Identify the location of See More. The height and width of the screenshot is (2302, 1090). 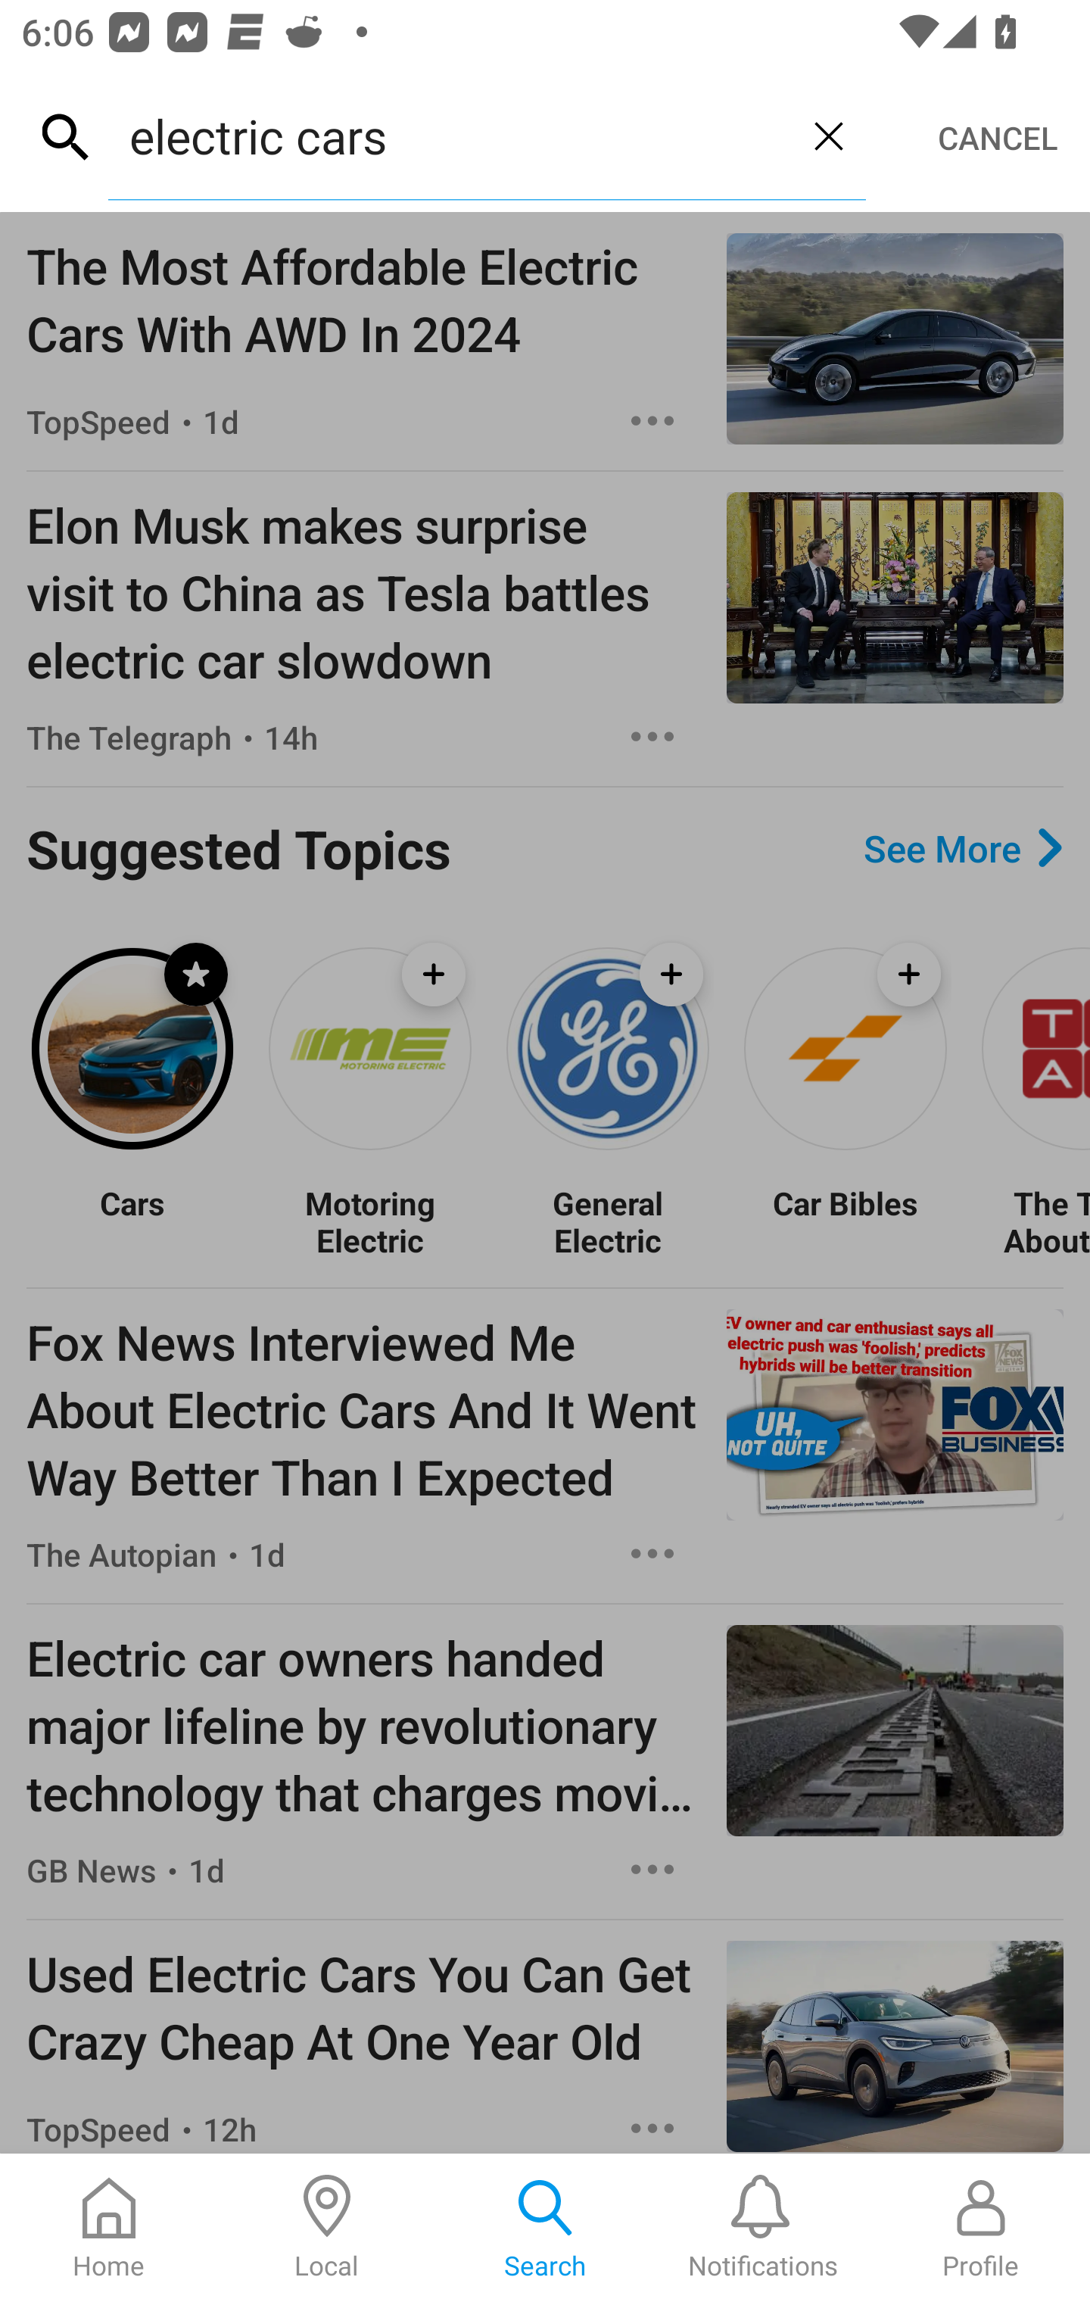
(963, 848).